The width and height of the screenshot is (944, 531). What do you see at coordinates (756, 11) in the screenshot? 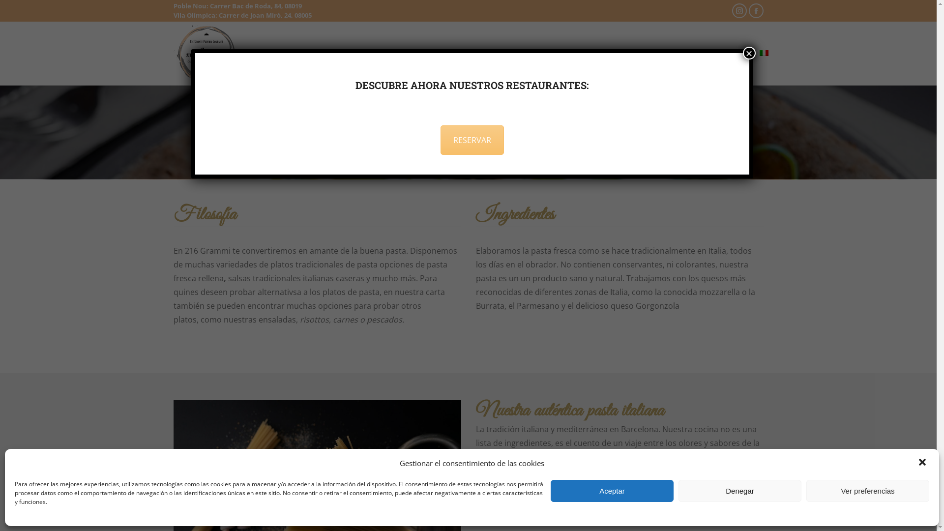
I see `Facebook page opens in new window` at bounding box center [756, 11].